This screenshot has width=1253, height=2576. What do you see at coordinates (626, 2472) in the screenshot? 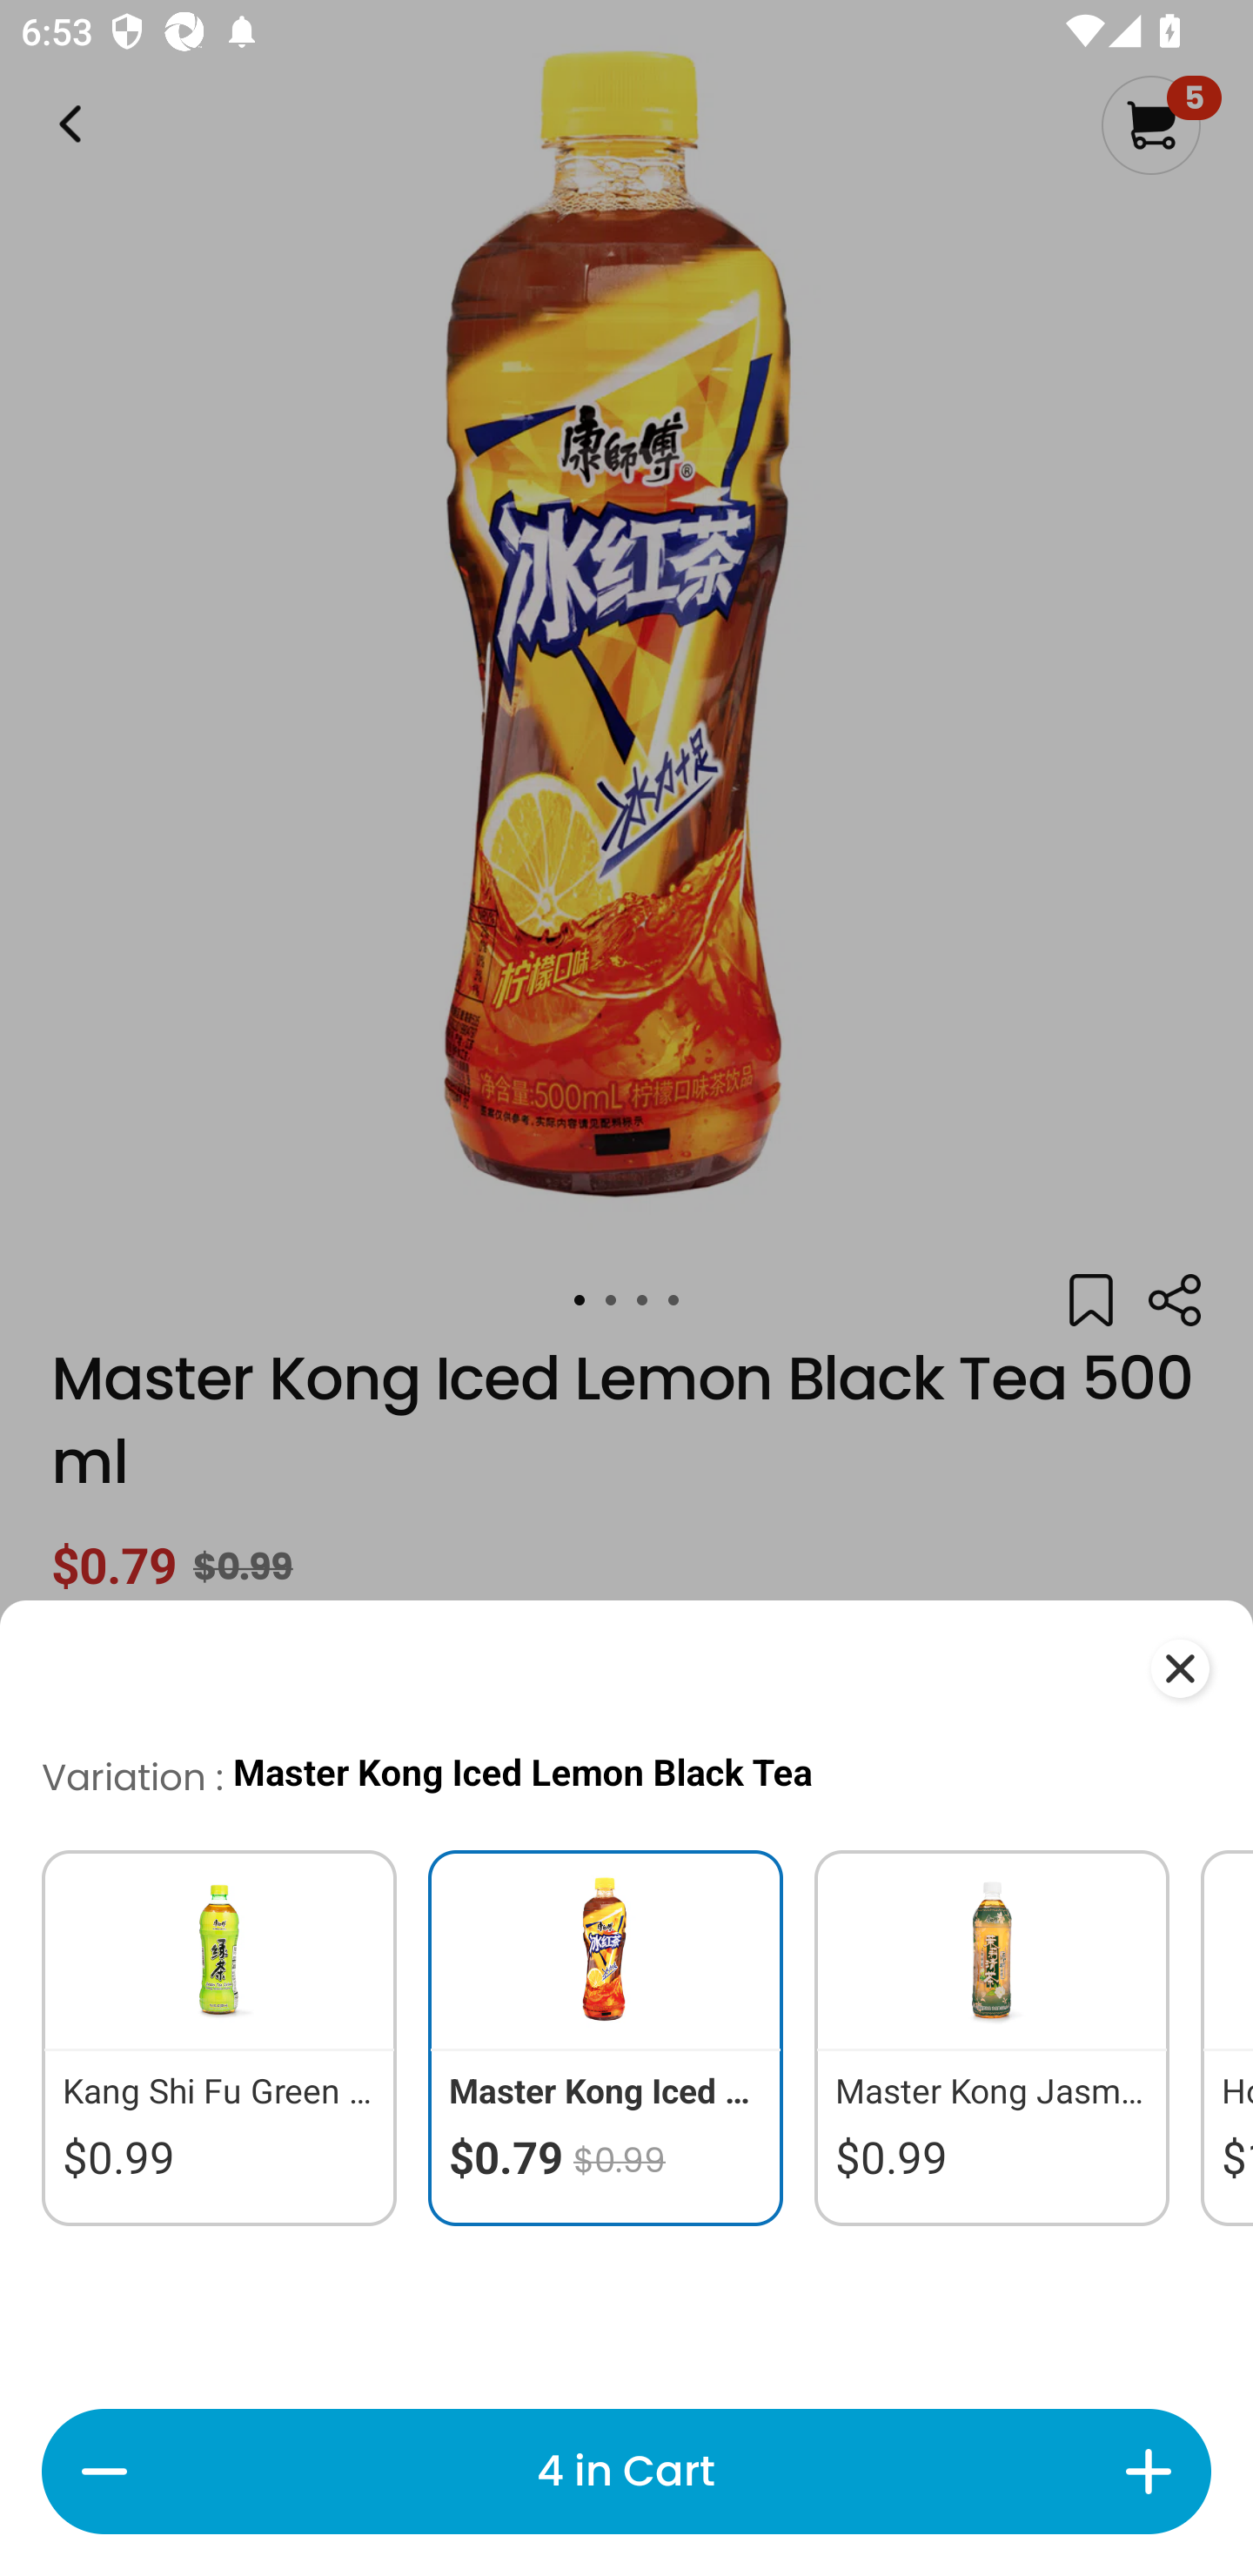
I see `4 in Cart` at bounding box center [626, 2472].